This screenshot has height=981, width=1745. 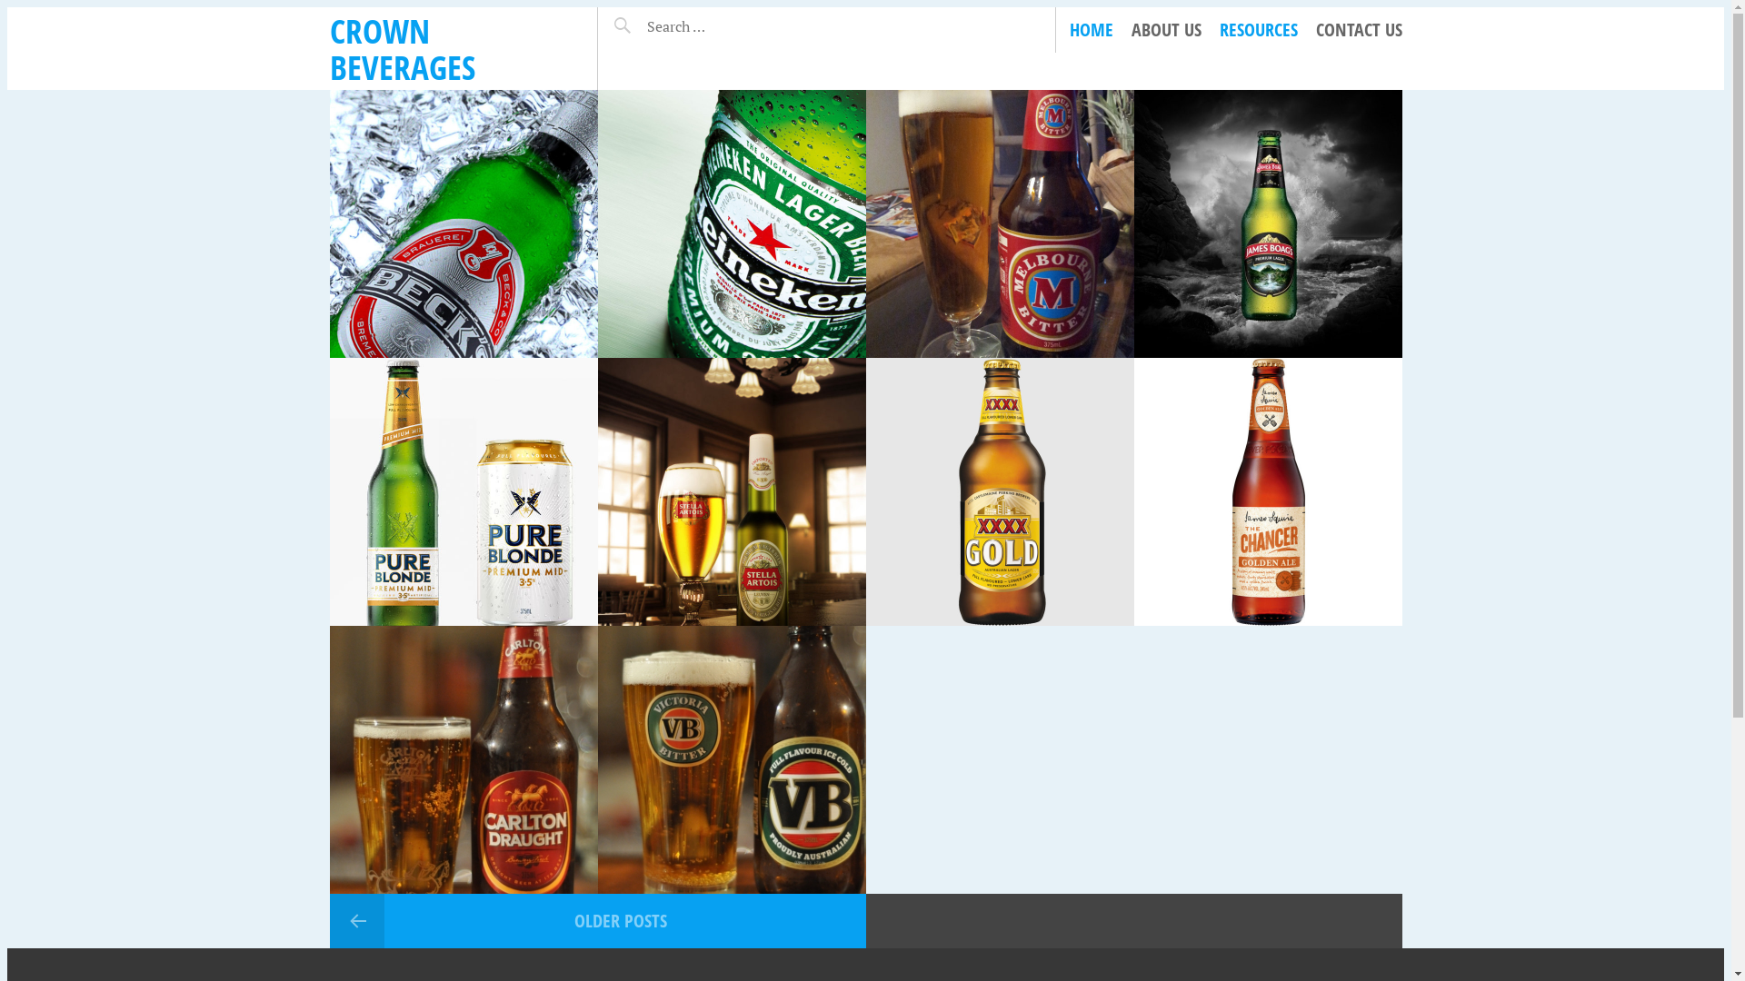 I want to click on Heineken, so click(x=733, y=223).